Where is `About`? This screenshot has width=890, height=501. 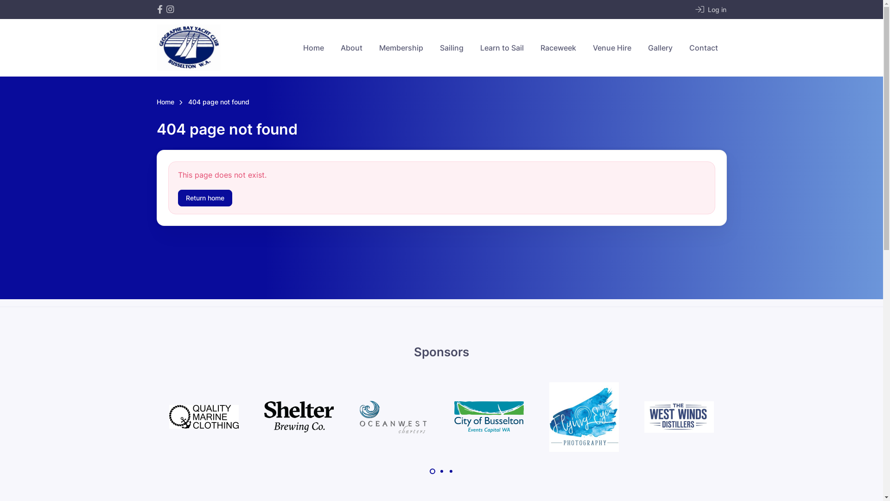
About is located at coordinates (351, 48).